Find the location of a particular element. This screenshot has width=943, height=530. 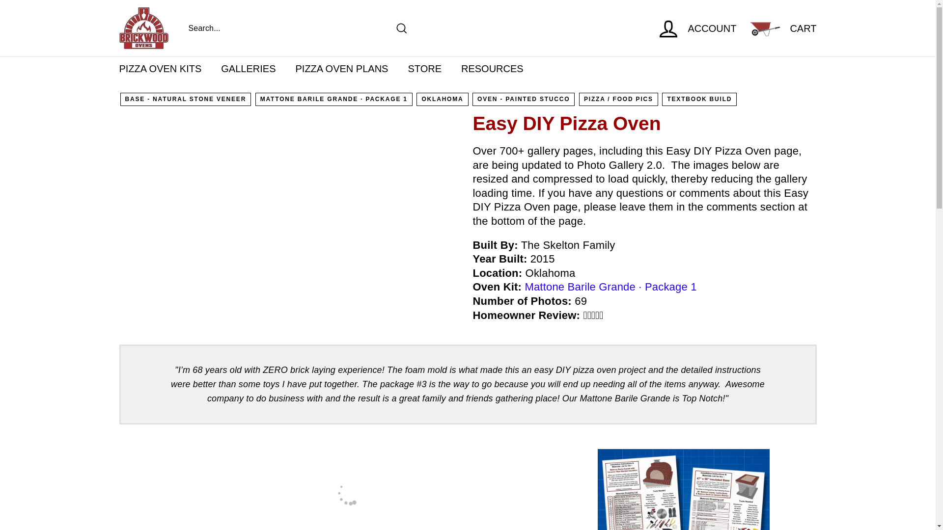

GALLERIES is located at coordinates (249, 69).